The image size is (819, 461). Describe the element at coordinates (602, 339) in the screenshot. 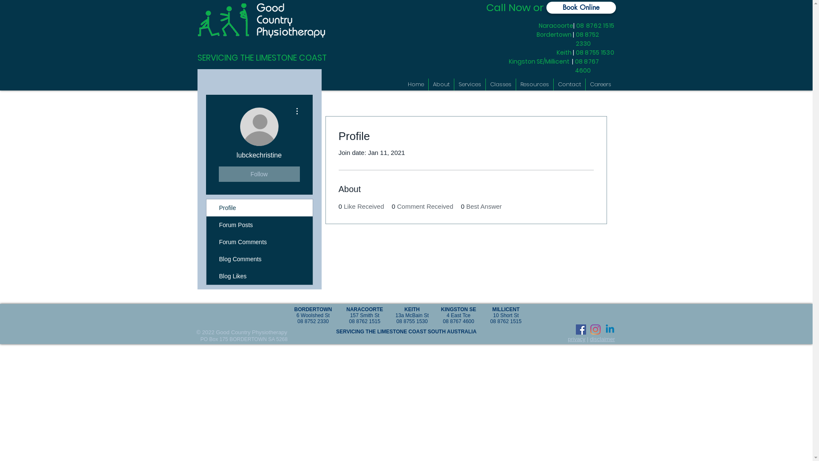

I see `disclaimer` at that location.